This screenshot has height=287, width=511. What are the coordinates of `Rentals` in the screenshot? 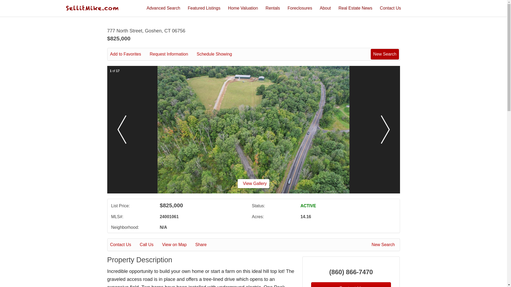 It's located at (273, 8).